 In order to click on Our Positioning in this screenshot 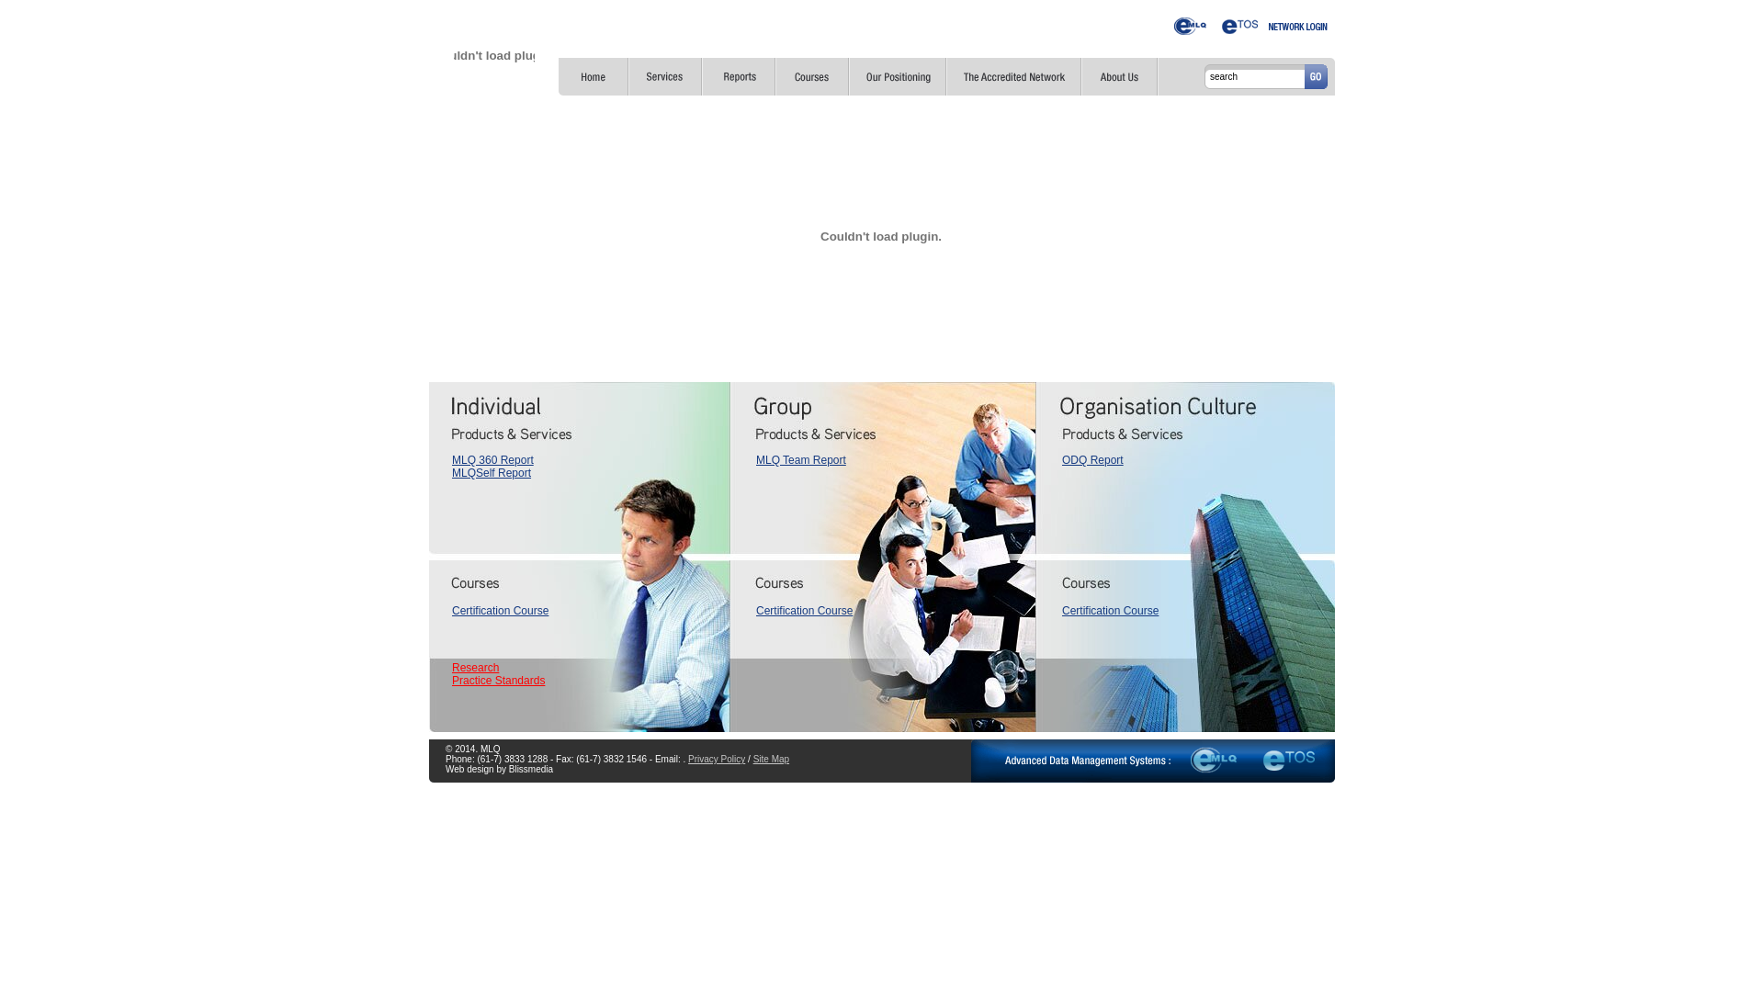, I will do `click(898, 77)`.